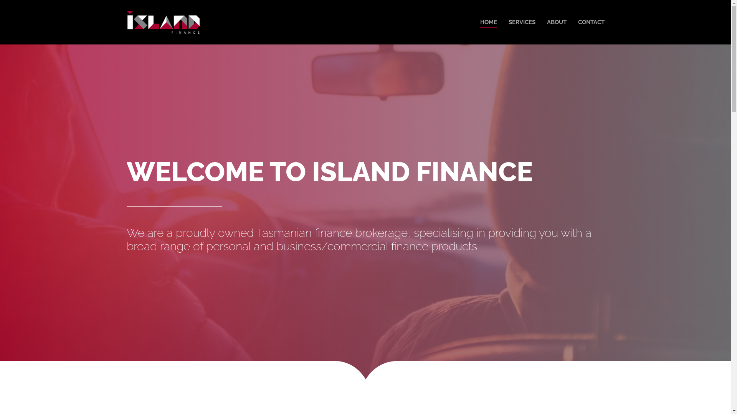  What do you see at coordinates (557, 22) in the screenshot?
I see `ABOUT` at bounding box center [557, 22].